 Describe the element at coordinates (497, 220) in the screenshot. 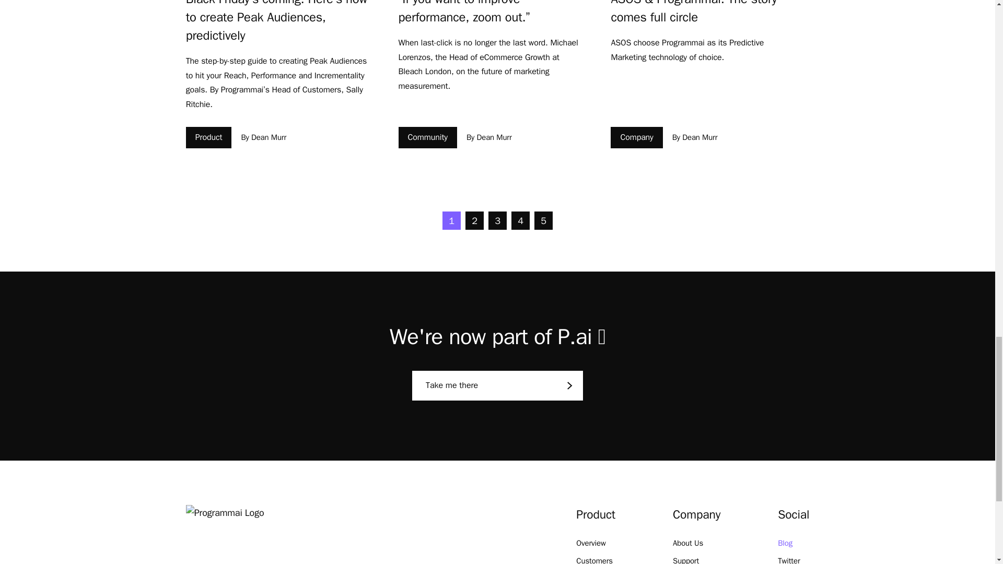

I see `3` at that location.